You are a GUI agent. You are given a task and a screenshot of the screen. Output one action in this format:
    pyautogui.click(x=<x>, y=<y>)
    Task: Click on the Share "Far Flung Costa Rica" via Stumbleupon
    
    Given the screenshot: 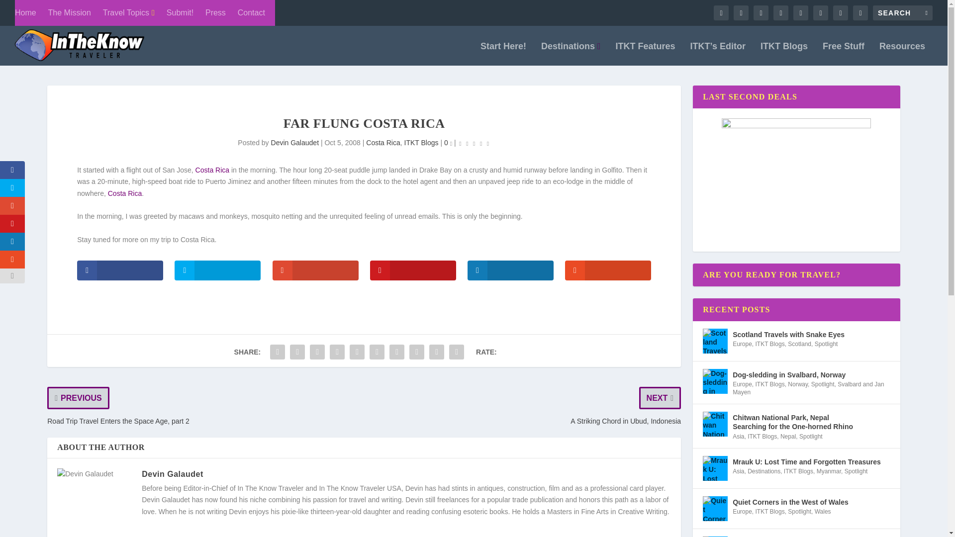 What is the action you would take?
    pyautogui.click(x=417, y=352)
    